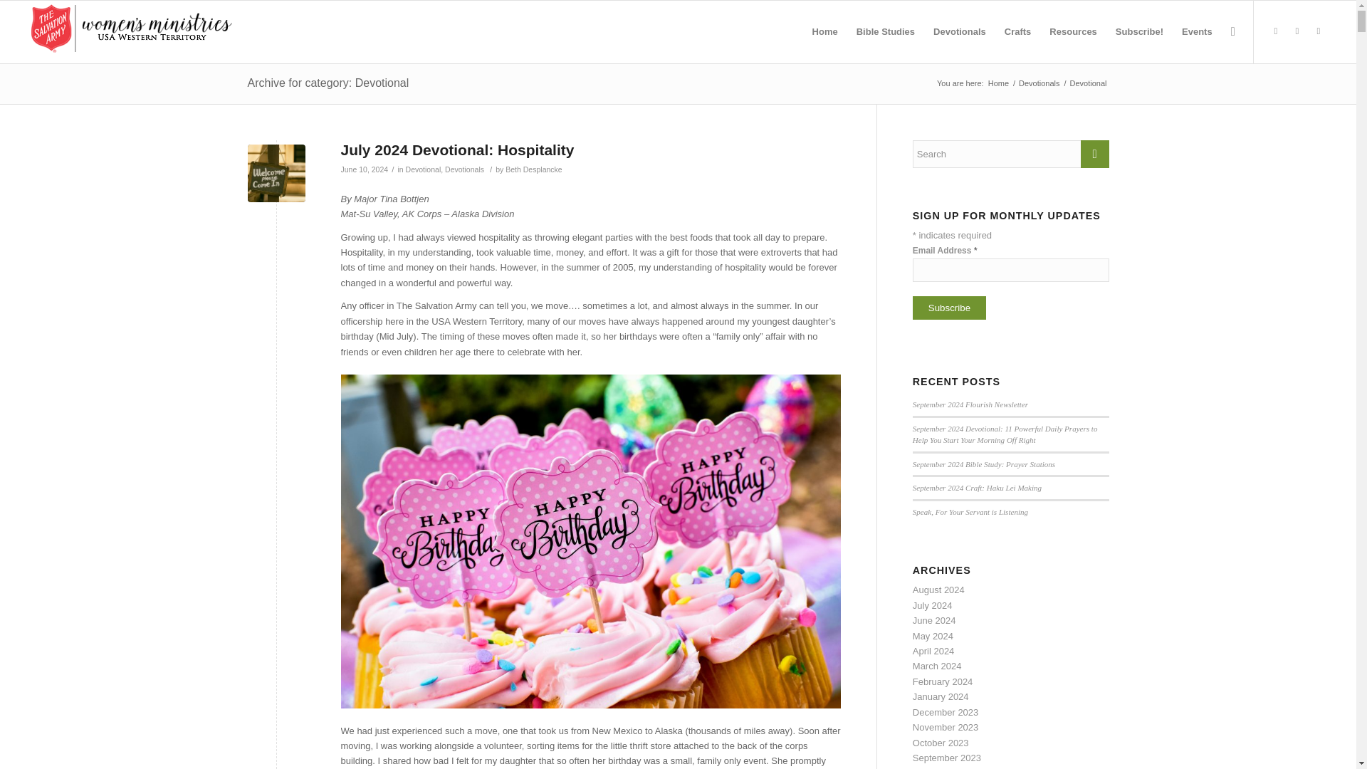 The image size is (1367, 769). What do you see at coordinates (1139, 31) in the screenshot?
I see `Subscribe!` at bounding box center [1139, 31].